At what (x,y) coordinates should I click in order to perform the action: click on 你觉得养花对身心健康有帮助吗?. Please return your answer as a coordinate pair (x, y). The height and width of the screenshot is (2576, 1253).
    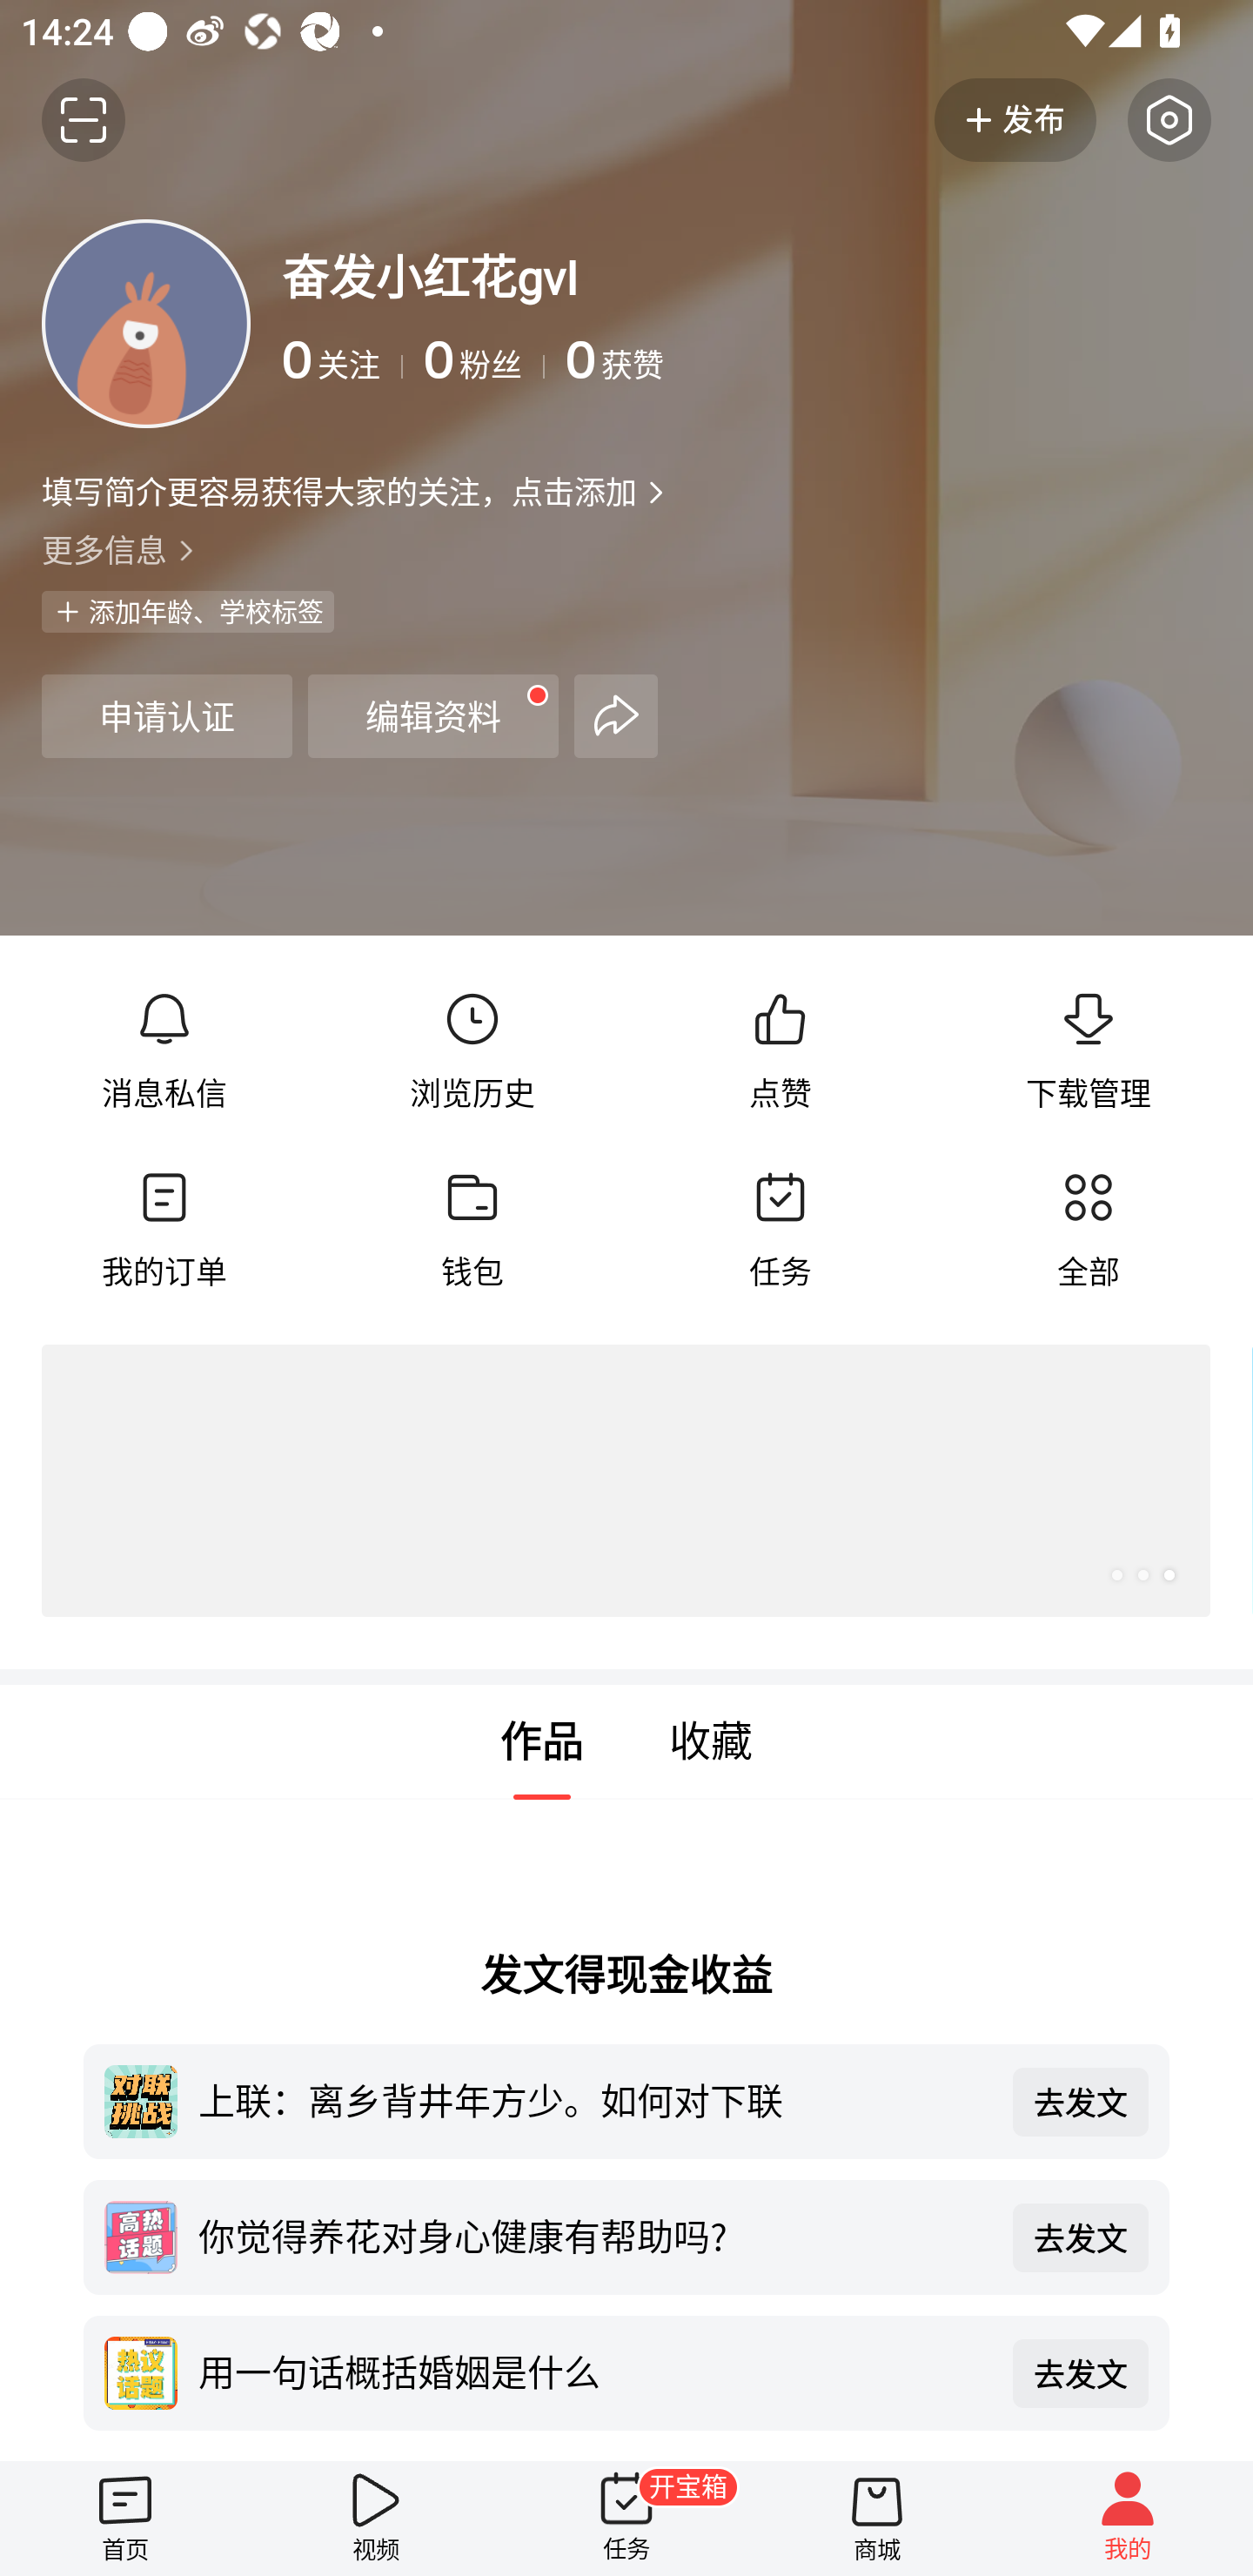
    Looking at the image, I should click on (595, 2235).